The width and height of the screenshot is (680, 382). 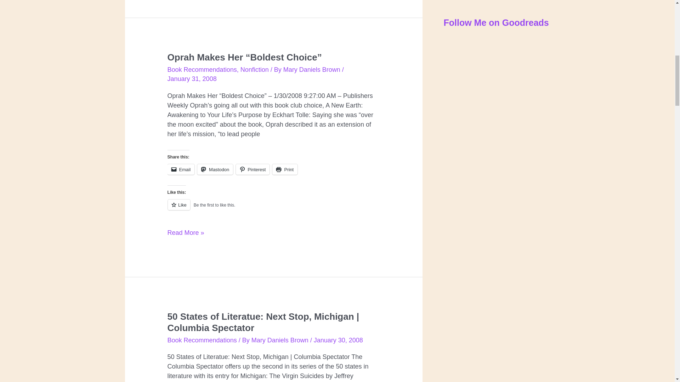 I want to click on Like or Reblog, so click(x=273, y=209).